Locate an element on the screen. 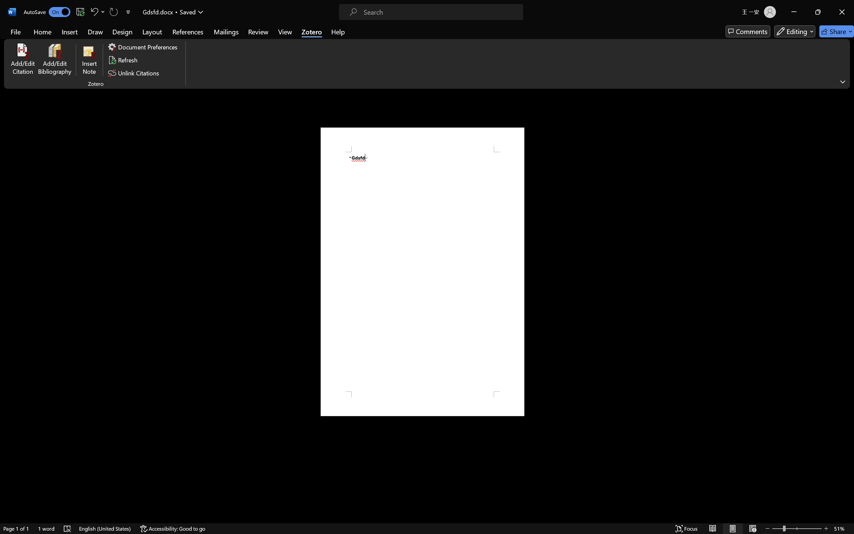 This screenshot has width=854, height=534. Reset to Cameo is located at coordinates (170, 527).